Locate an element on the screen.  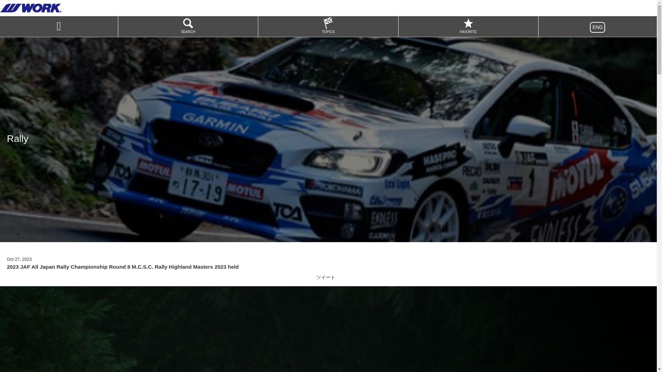
TOPICS is located at coordinates (328, 26).